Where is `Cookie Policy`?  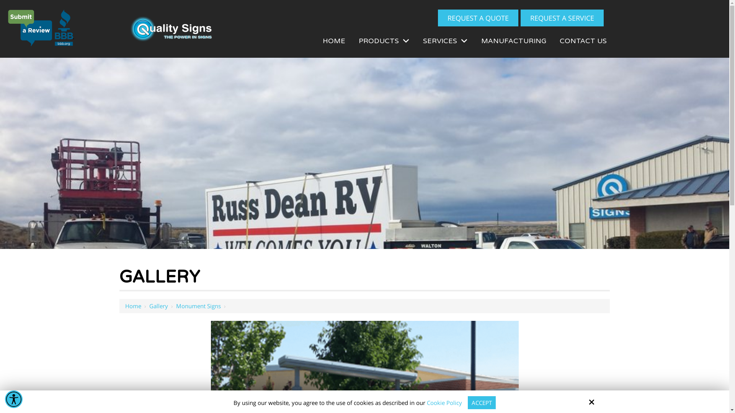
Cookie Policy is located at coordinates (444, 403).